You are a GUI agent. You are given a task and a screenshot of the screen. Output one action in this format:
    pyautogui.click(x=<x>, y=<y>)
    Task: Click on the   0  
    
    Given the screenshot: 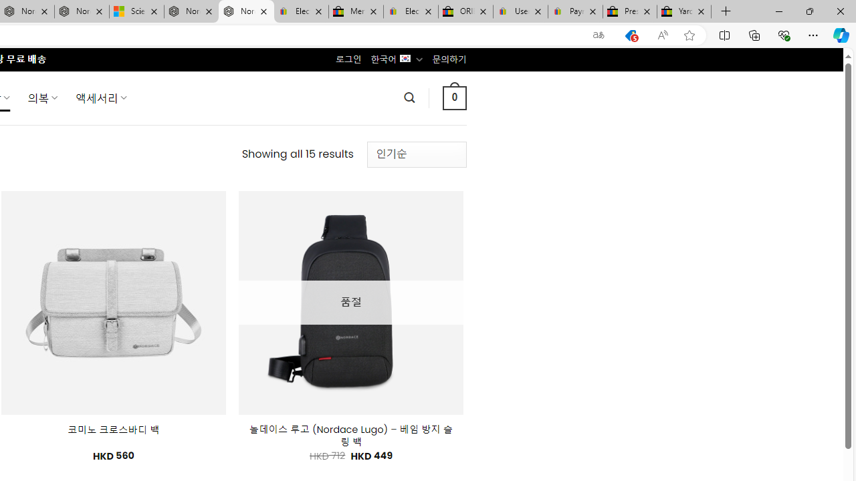 What is the action you would take?
    pyautogui.click(x=454, y=98)
    